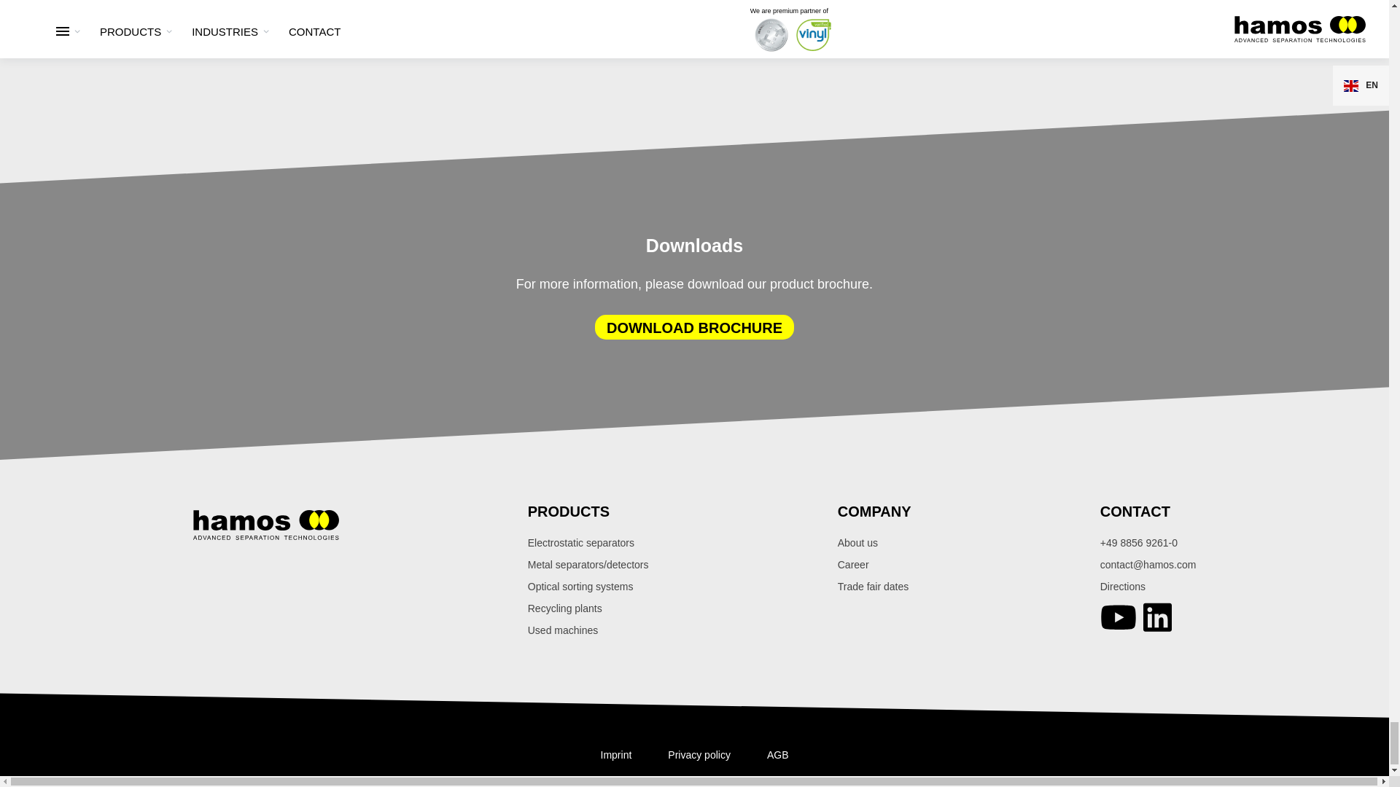 The height and width of the screenshot is (787, 1400). I want to click on Privacy policy, so click(699, 755).